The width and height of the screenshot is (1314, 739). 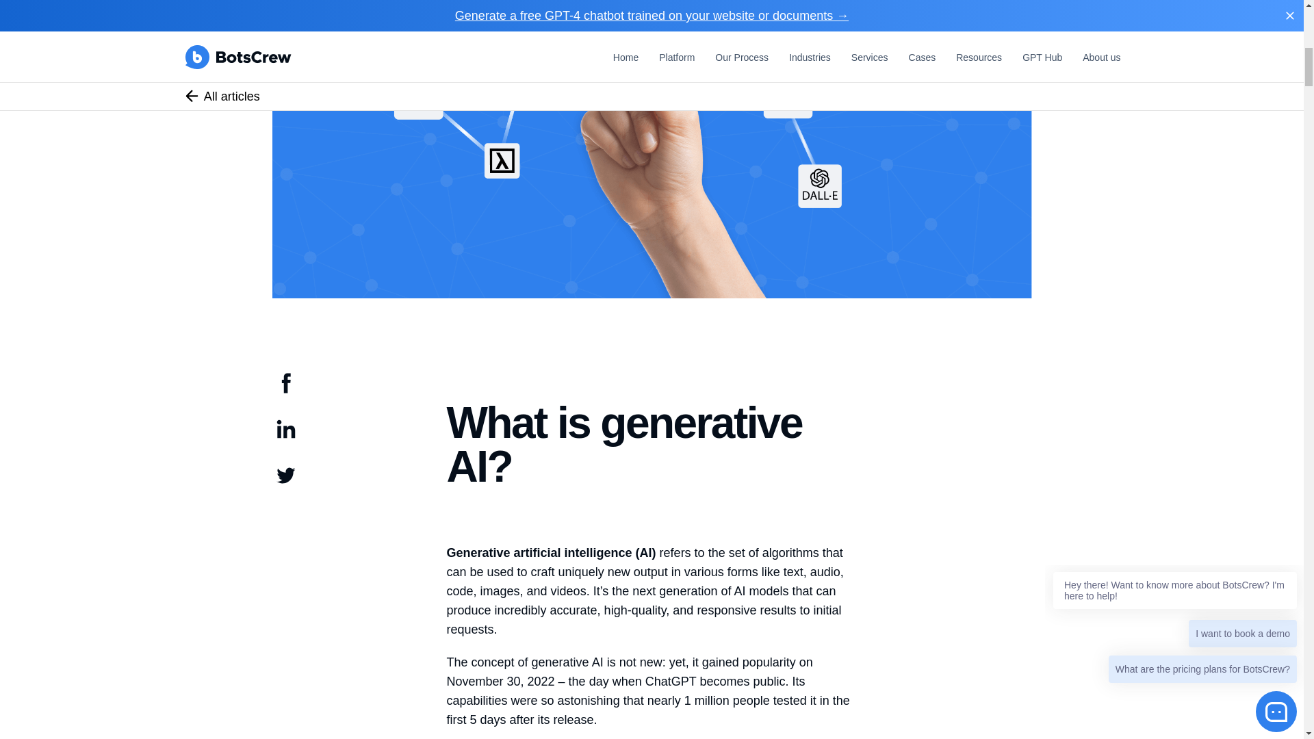 What do you see at coordinates (285, 393) in the screenshot?
I see `Share on Facebook` at bounding box center [285, 393].